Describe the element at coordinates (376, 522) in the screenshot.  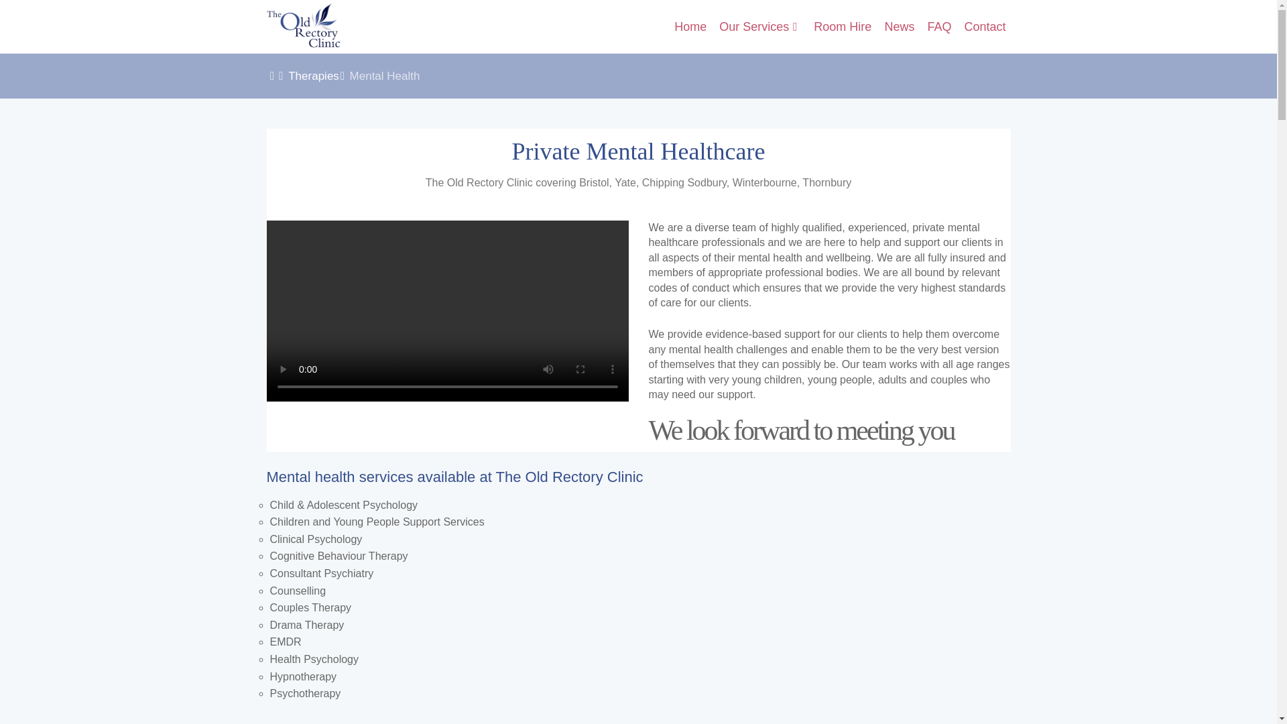
I see `Children and Young People Support Services` at that location.